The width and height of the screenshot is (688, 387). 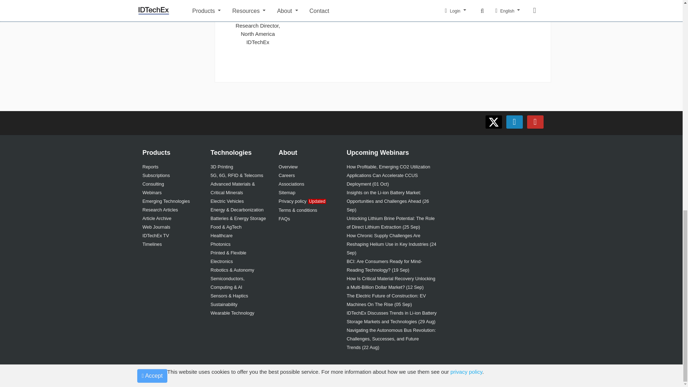 What do you see at coordinates (221, 167) in the screenshot?
I see `3D Printing` at bounding box center [221, 167].